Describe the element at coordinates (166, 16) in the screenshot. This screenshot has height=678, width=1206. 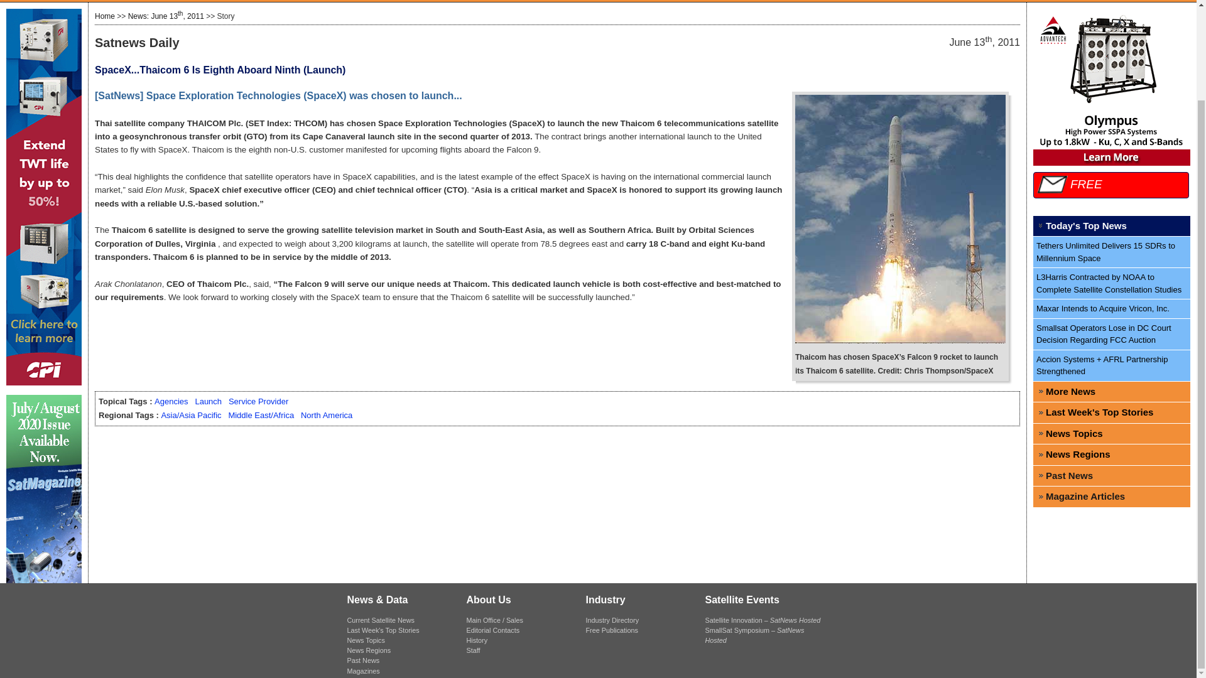
I see `News: June 13th, 2011` at that location.